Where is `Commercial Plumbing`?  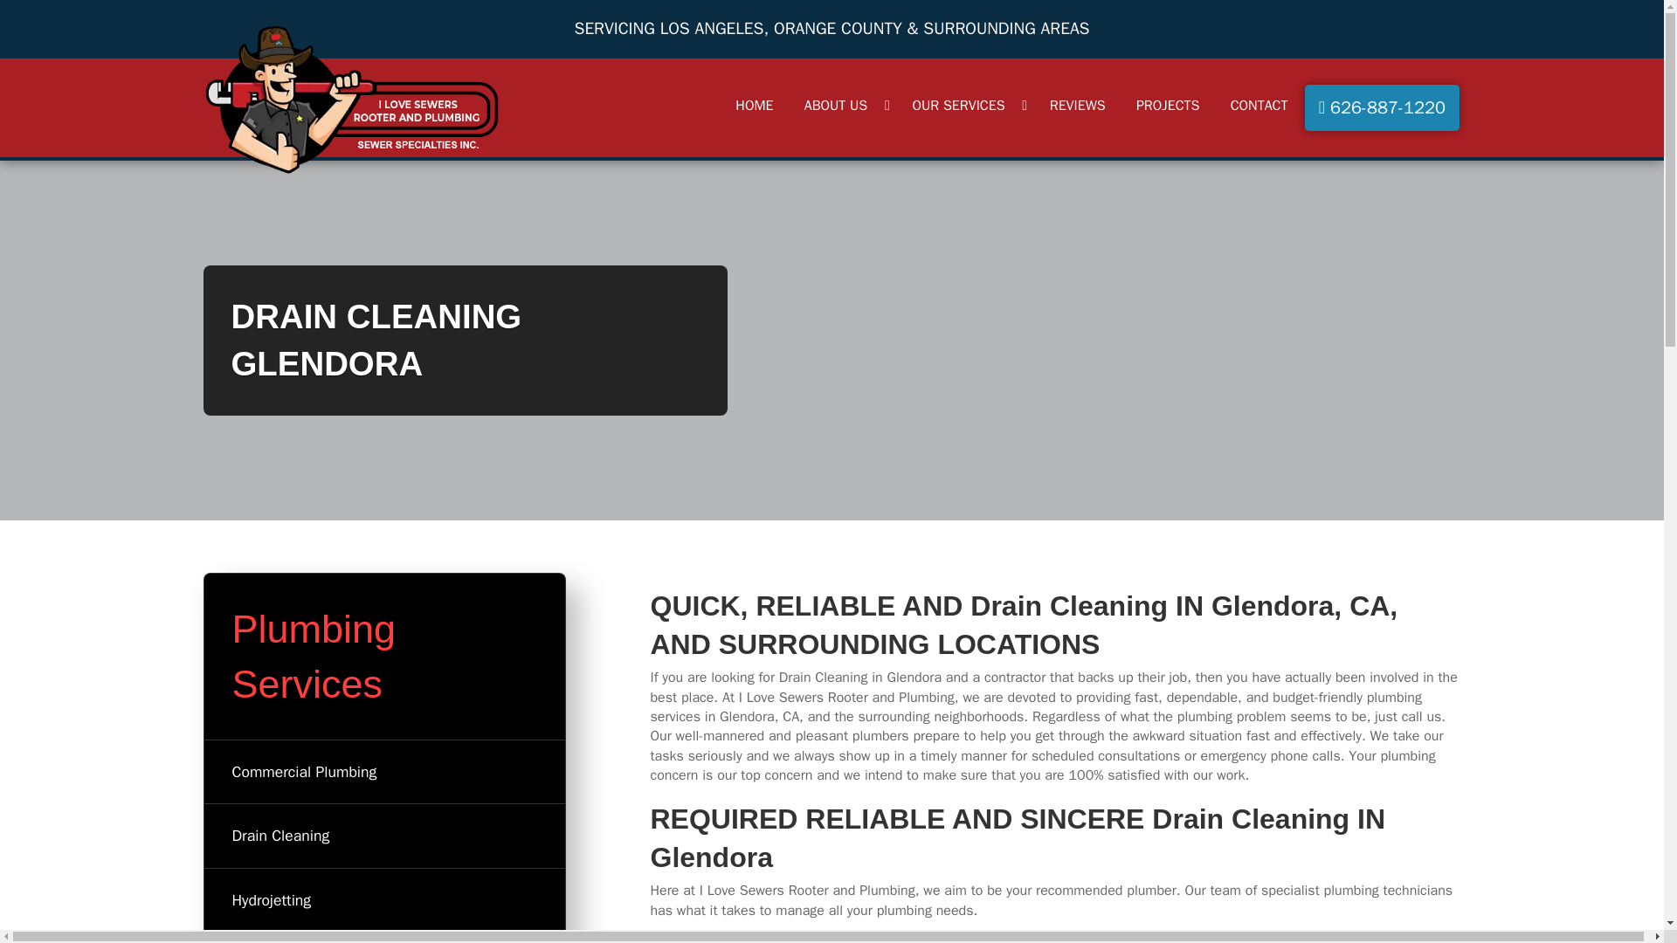
Commercial Plumbing is located at coordinates (385, 772).